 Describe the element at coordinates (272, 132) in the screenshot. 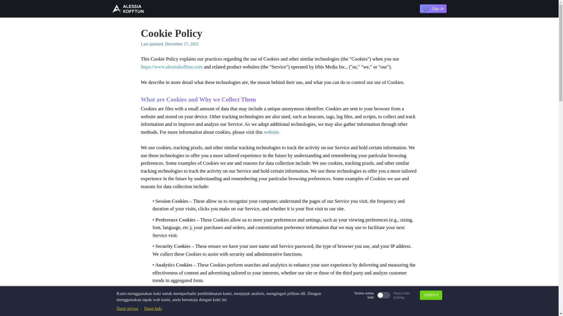

I see `website.` at that location.